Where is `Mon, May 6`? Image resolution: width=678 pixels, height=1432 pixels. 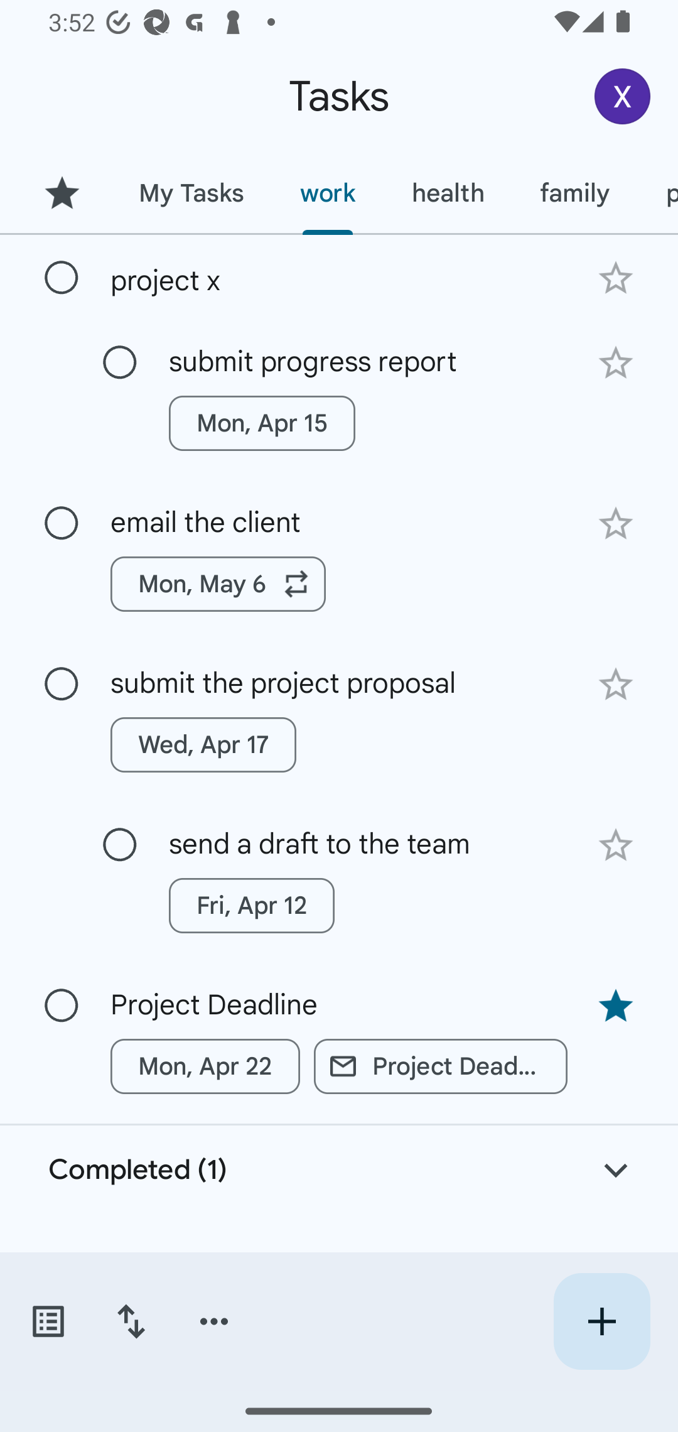 Mon, May 6 is located at coordinates (218, 584).